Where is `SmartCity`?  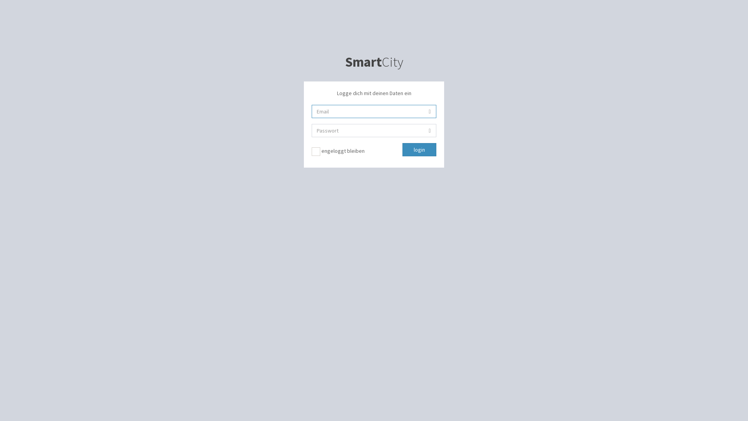 SmartCity is located at coordinates (374, 62).